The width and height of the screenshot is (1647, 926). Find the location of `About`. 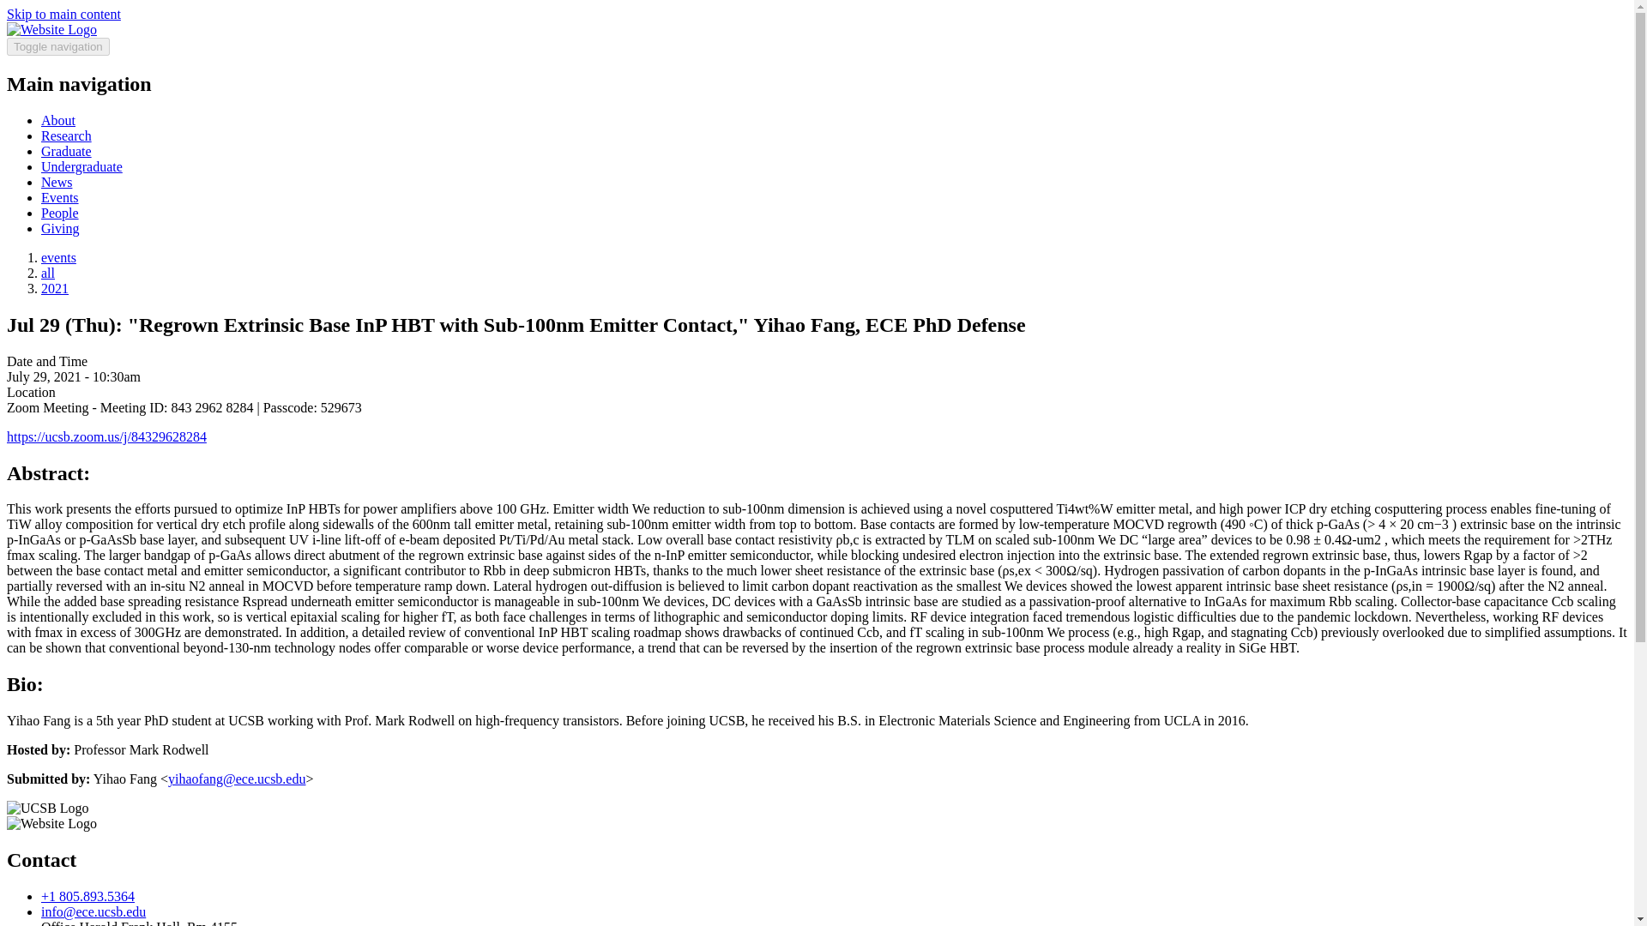

About is located at coordinates (58, 120).